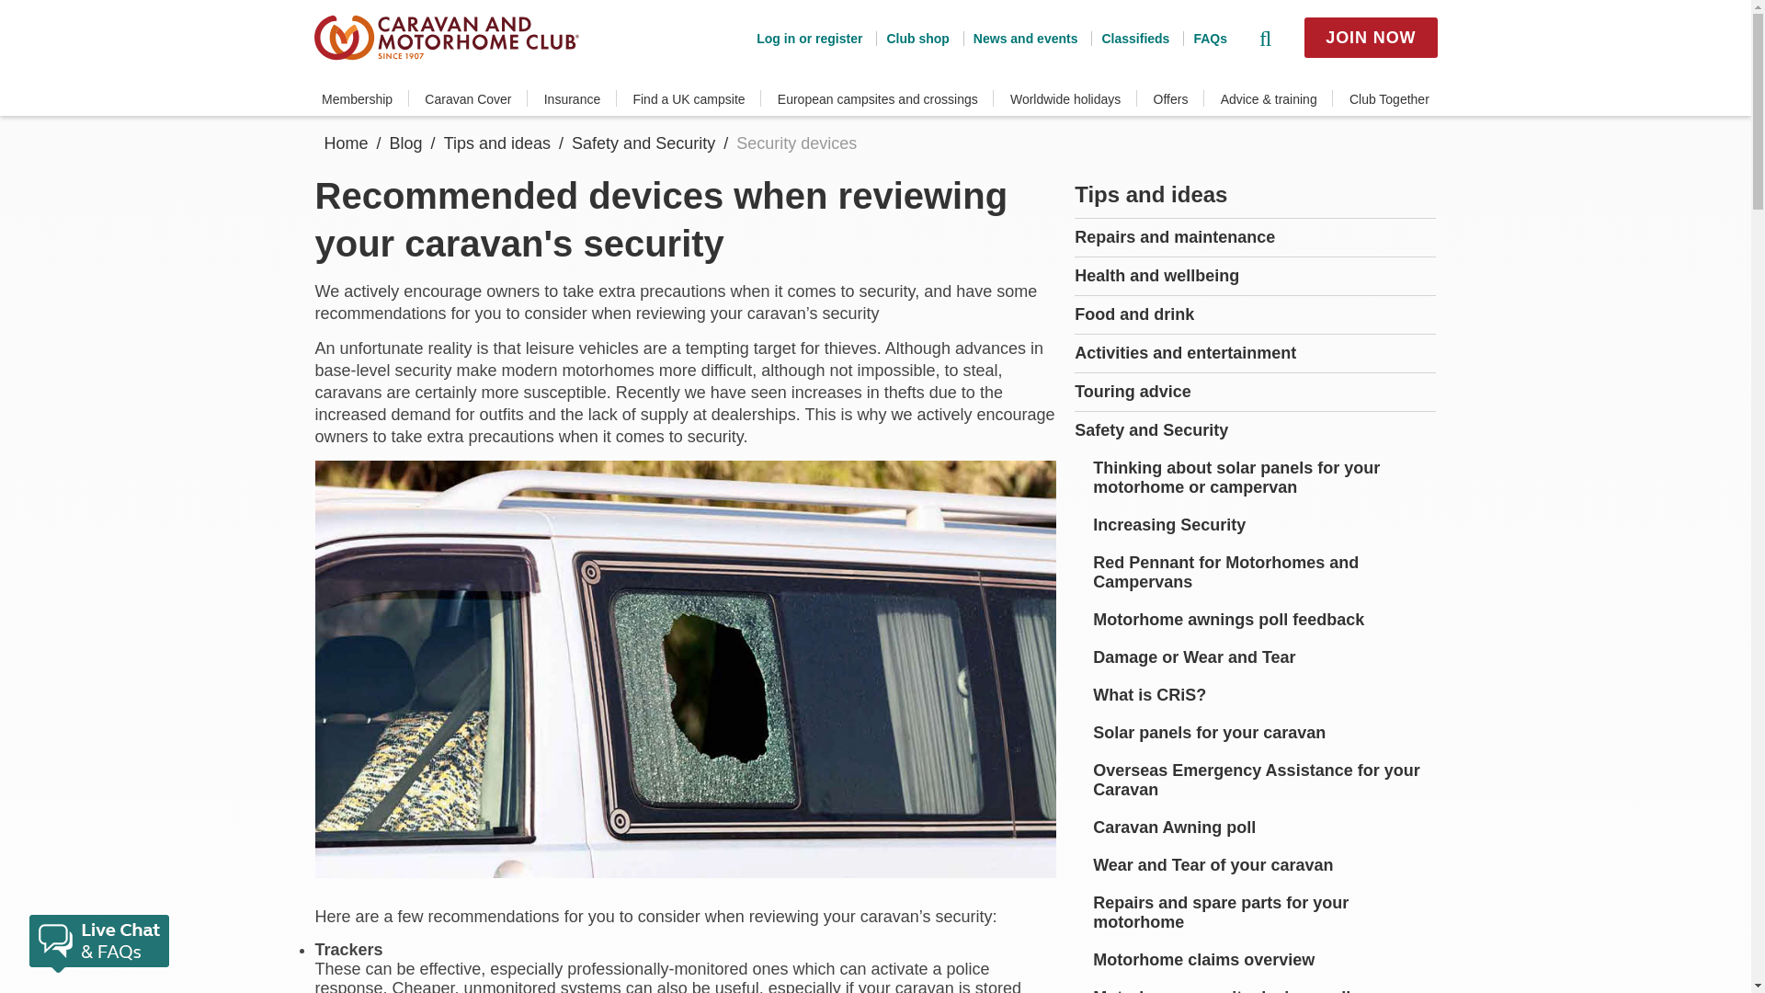  Describe the element at coordinates (1129, 38) in the screenshot. I see `Classifieds` at that location.